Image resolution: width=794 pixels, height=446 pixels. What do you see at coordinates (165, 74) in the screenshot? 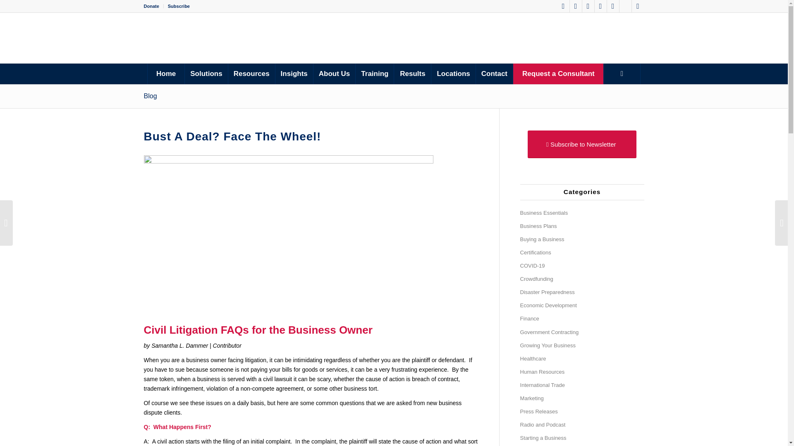
I see `Home` at bounding box center [165, 74].